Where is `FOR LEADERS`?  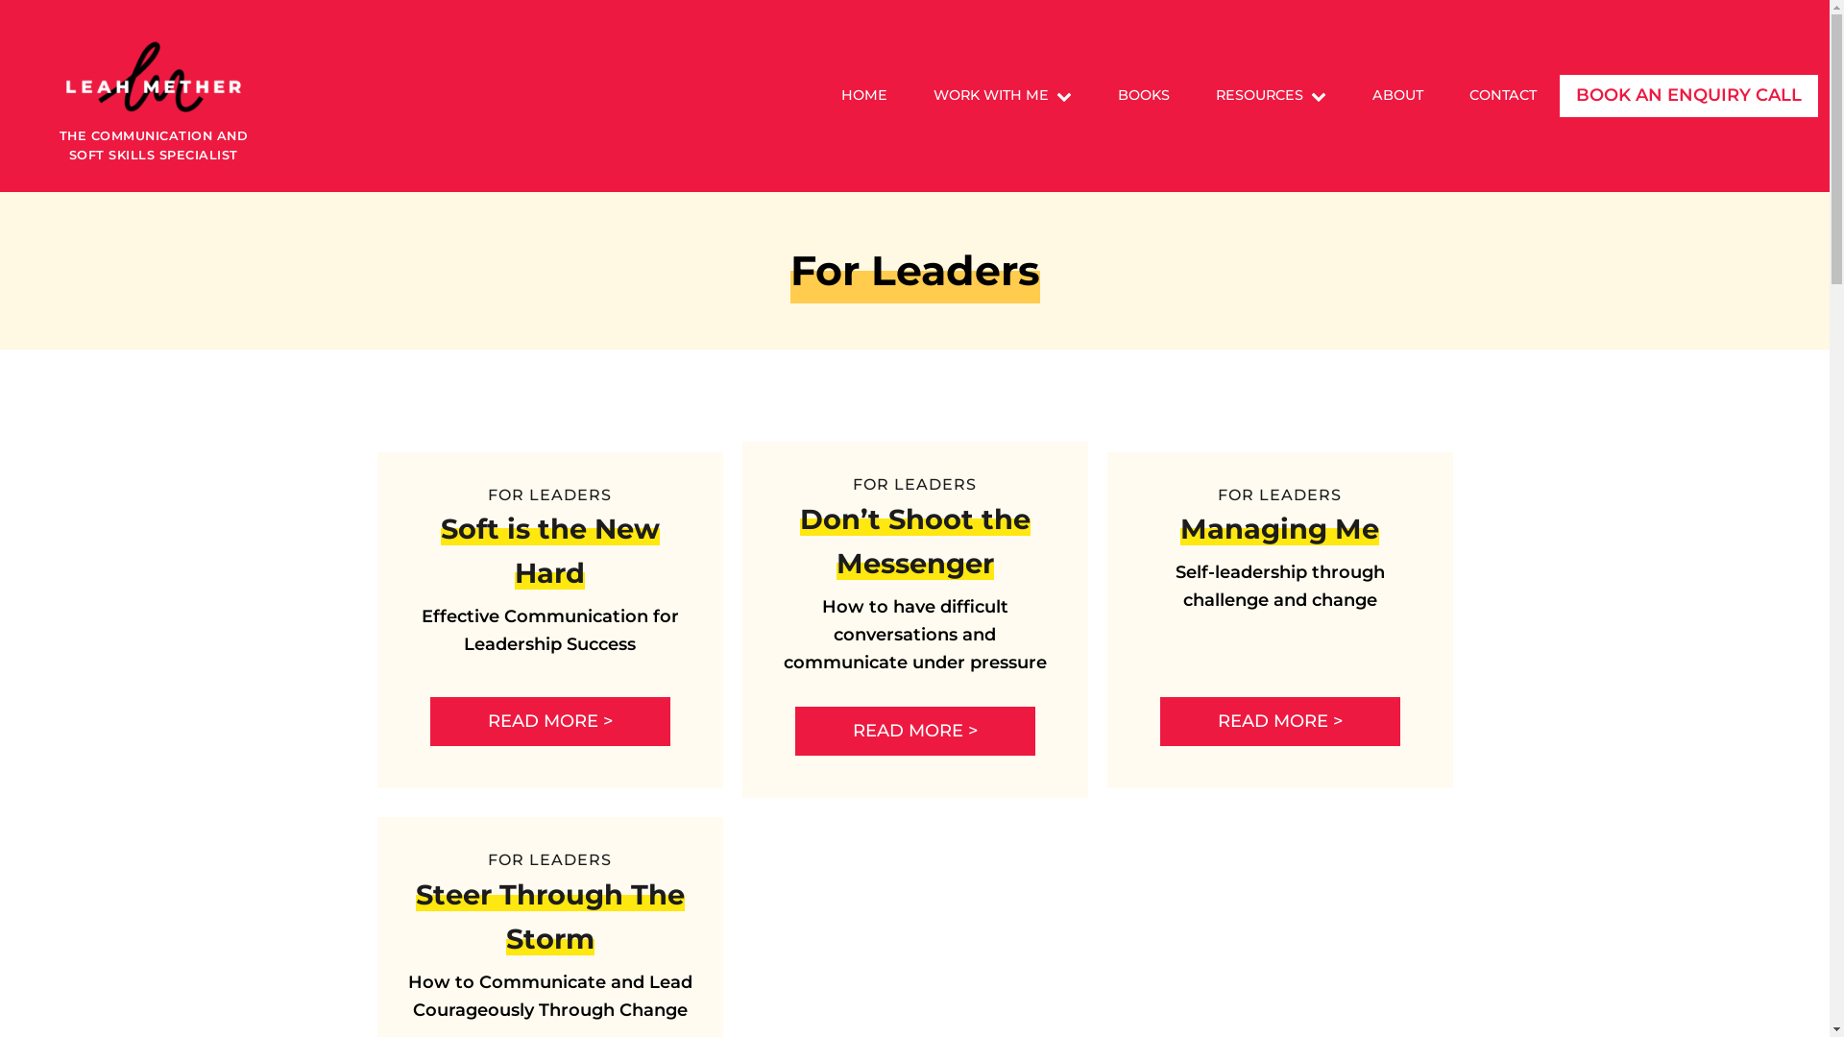
FOR LEADERS is located at coordinates (549, 495).